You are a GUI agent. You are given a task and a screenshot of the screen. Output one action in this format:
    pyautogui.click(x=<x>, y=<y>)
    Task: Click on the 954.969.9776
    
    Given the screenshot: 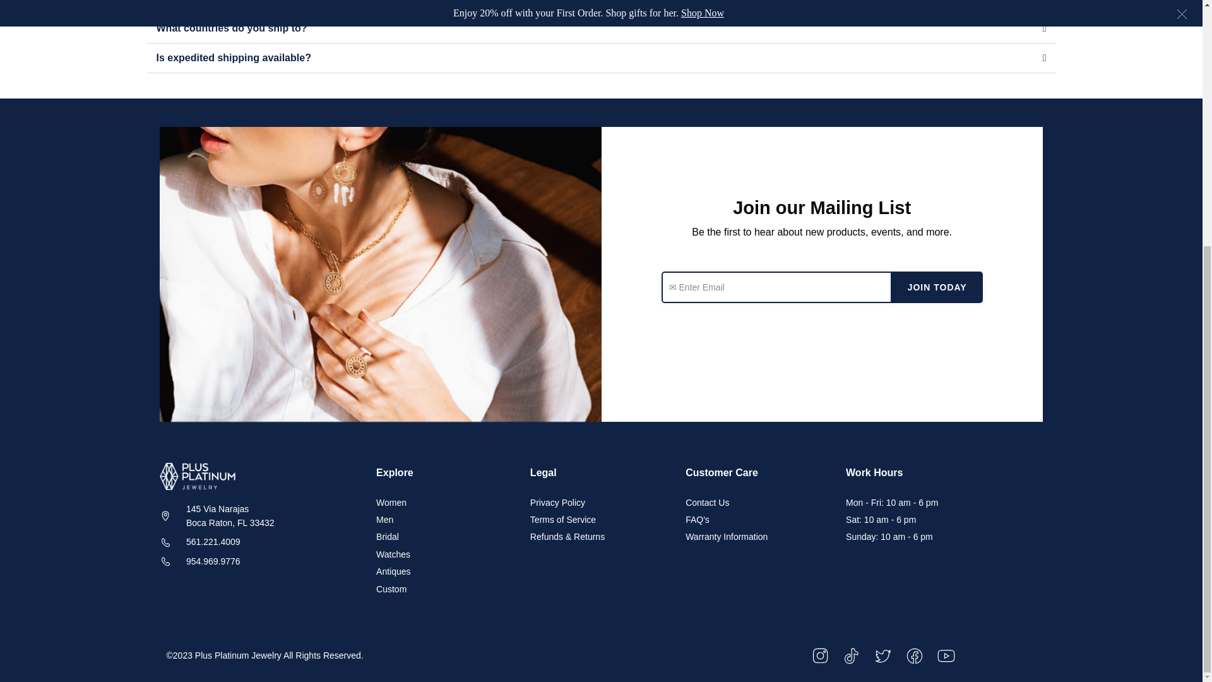 What is the action you would take?
    pyautogui.click(x=261, y=561)
    